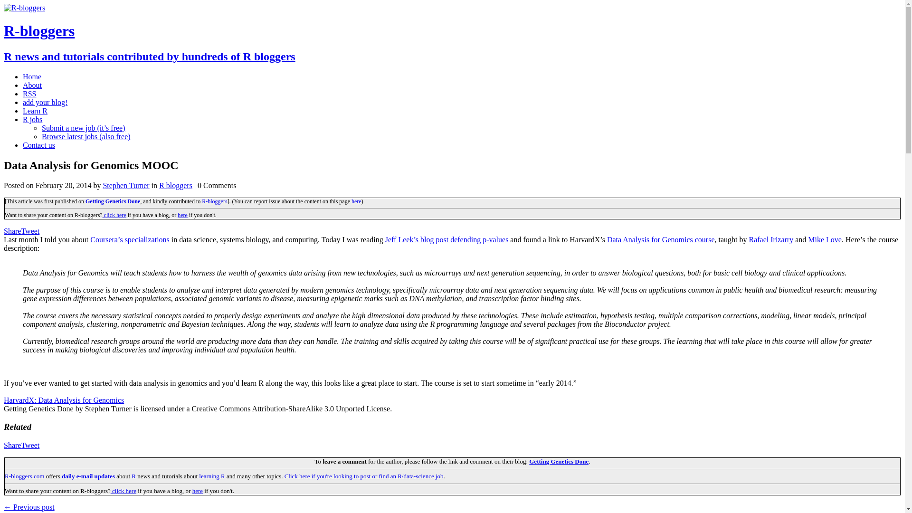 This screenshot has height=513, width=912. I want to click on learning R, so click(212, 476).